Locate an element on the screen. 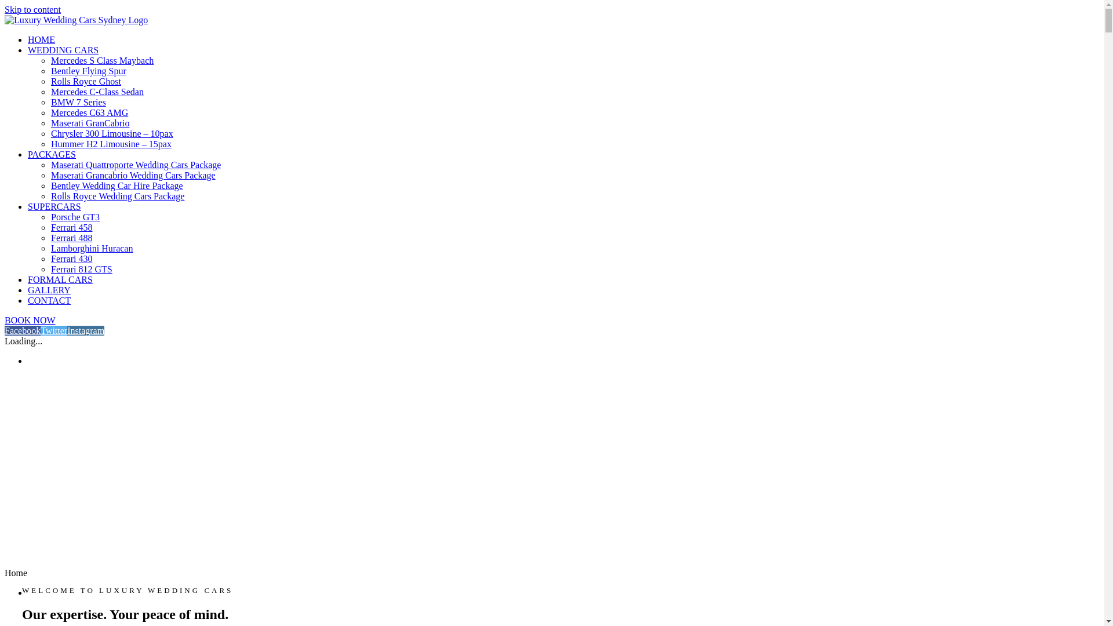 The width and height of the screenshot is (1113, 626). BMW 7 Series is located at coordinates (79, 102).